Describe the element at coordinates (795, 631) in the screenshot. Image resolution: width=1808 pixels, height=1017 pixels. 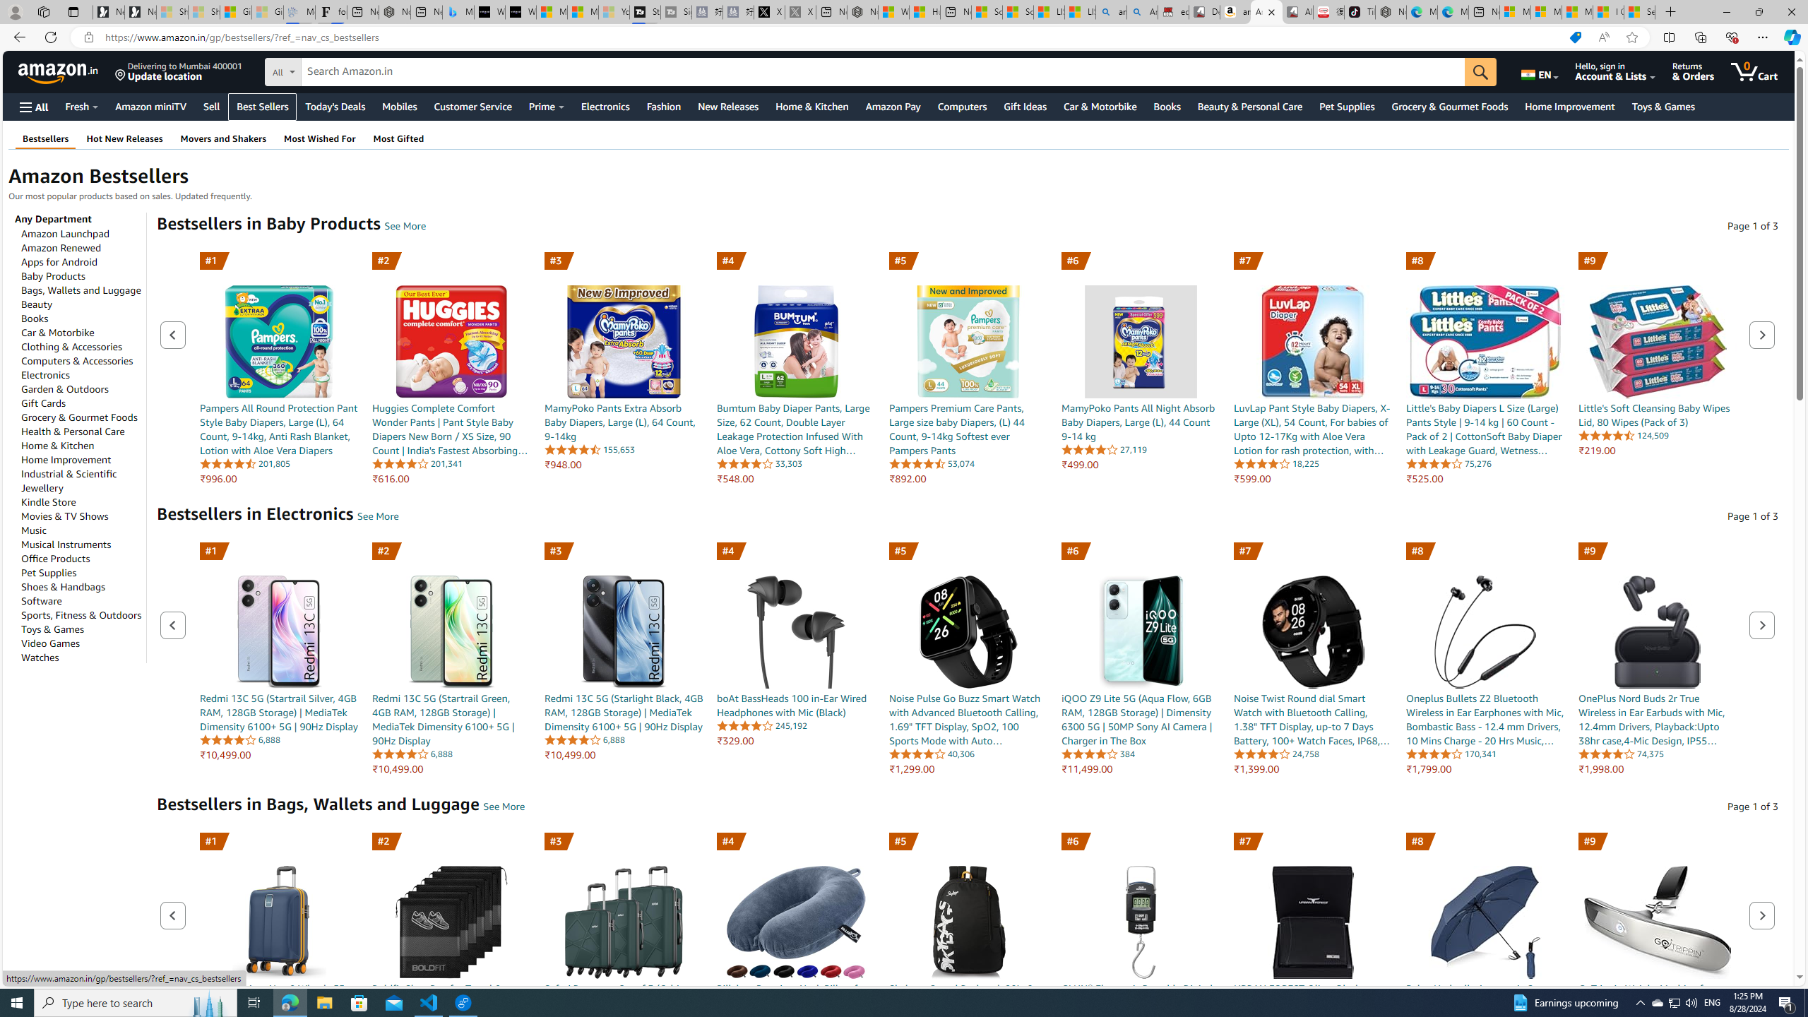
I see `boAt BassHeads 100 in-Ear Wired Headphones with Mic (Black)` at that location.